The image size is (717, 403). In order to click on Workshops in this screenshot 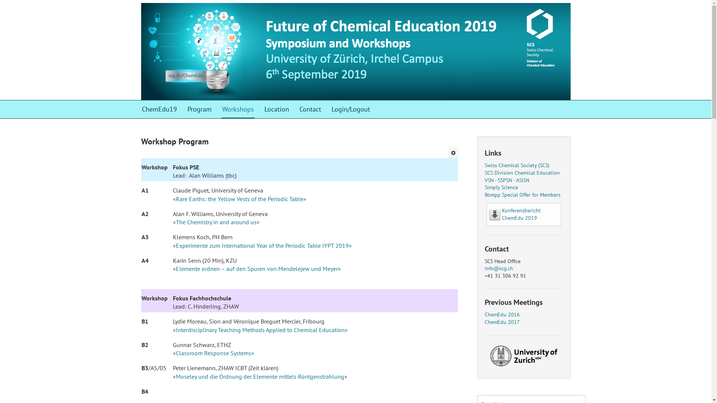, I will do `click(238, 109)`.